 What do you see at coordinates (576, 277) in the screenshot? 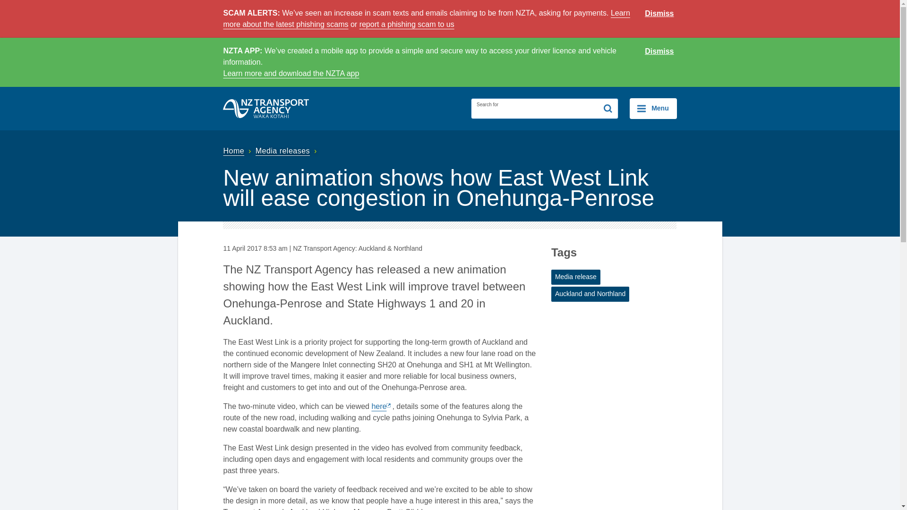
I see `View all posts tagged 'Media release'` at bounding box center [576, 277].